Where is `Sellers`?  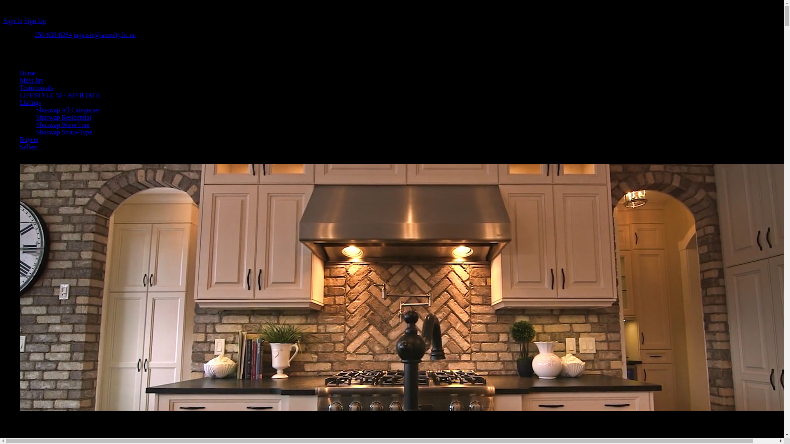 Sellers is located at coordinates (29, 147).